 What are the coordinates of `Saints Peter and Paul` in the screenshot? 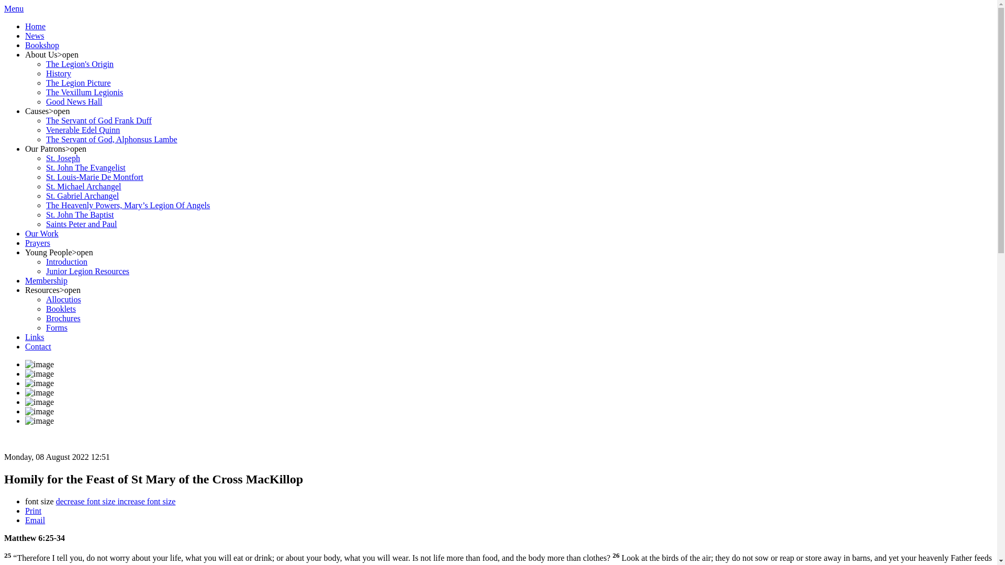 It's located at (82, 224).